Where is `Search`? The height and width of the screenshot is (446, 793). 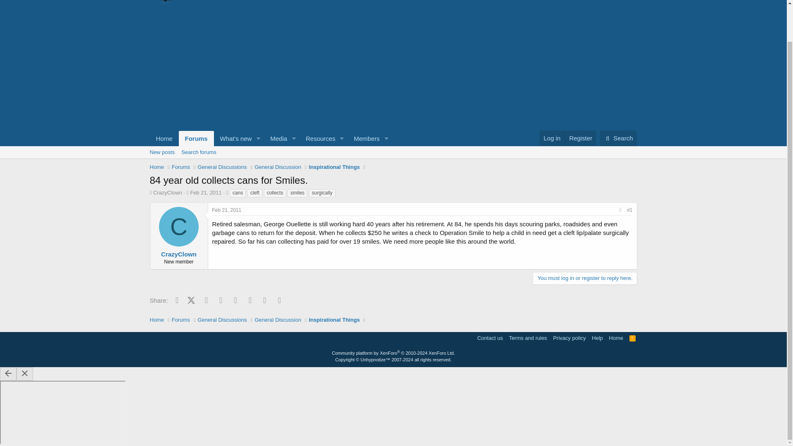 Search is located at coordinates (618, 138).